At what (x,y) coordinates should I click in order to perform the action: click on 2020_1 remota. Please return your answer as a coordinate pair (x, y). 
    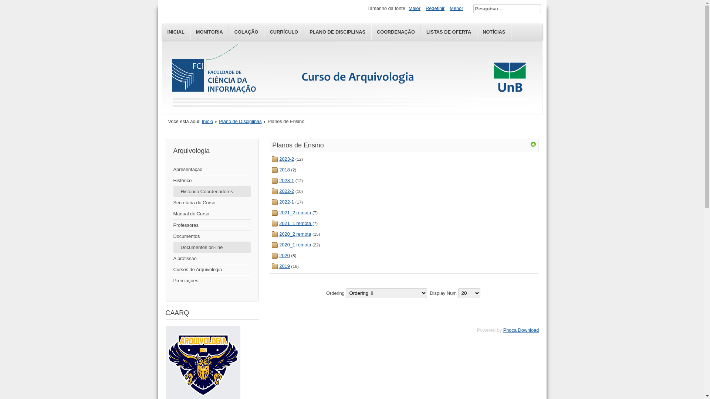
    Looking at the image, I should click on (295, 245).